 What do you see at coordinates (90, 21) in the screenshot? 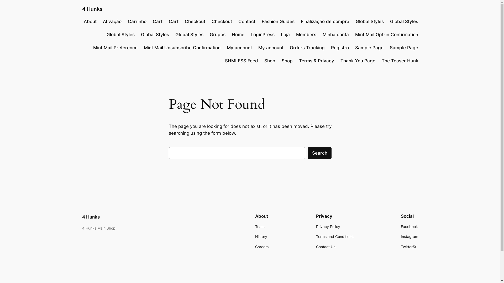
I see `About` at bounding box center [90, 21].